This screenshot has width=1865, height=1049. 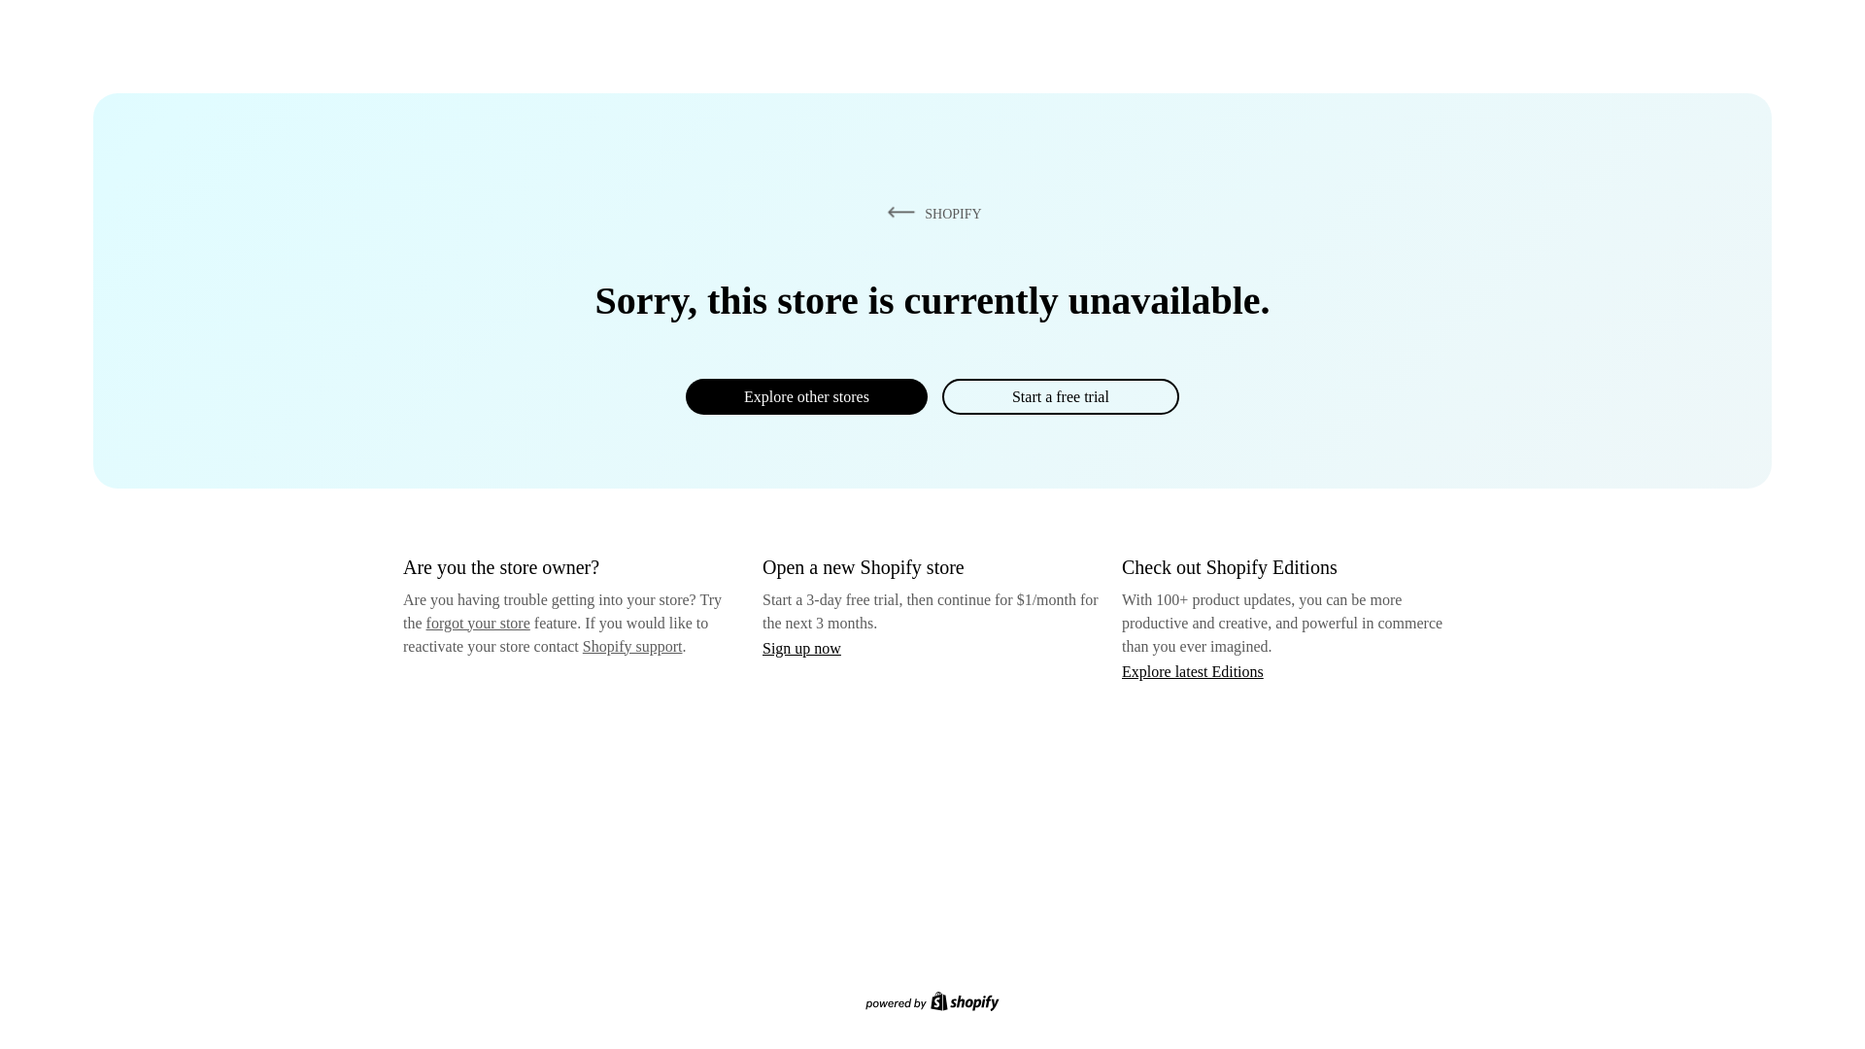 I want to click on Explore other stores, so click(x=806, y=396).